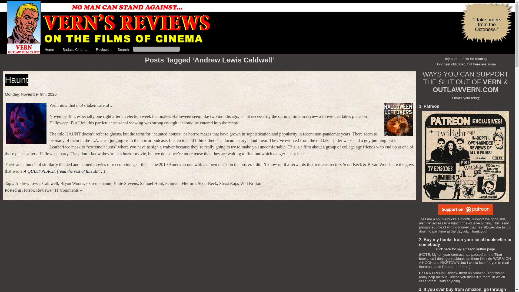 The width and height of the screenshot is (519, 292). Describe the element at coordinates (16, 80) in the screenshot. I see `Permanent Link to Haunt` at that location.